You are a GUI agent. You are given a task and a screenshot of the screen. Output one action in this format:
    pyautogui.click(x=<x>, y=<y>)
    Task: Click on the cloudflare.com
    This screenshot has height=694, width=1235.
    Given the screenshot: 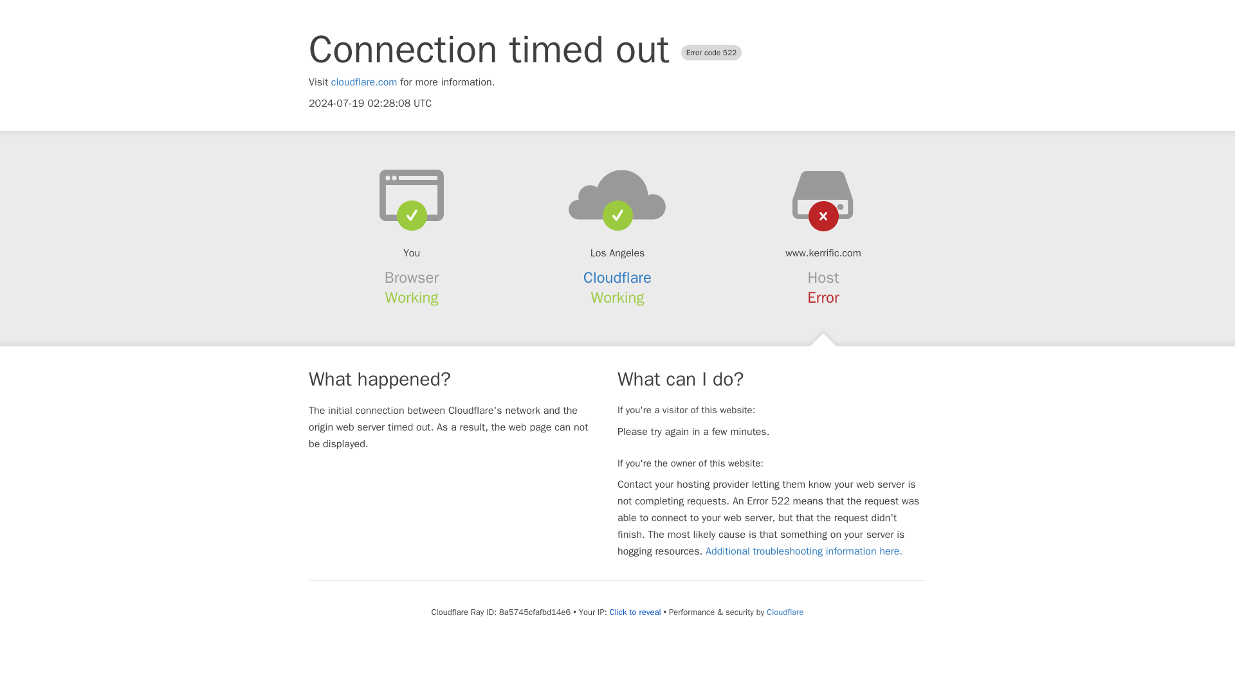 What is the action you would take?
    pyautogui.click(x=364, y=82)
    